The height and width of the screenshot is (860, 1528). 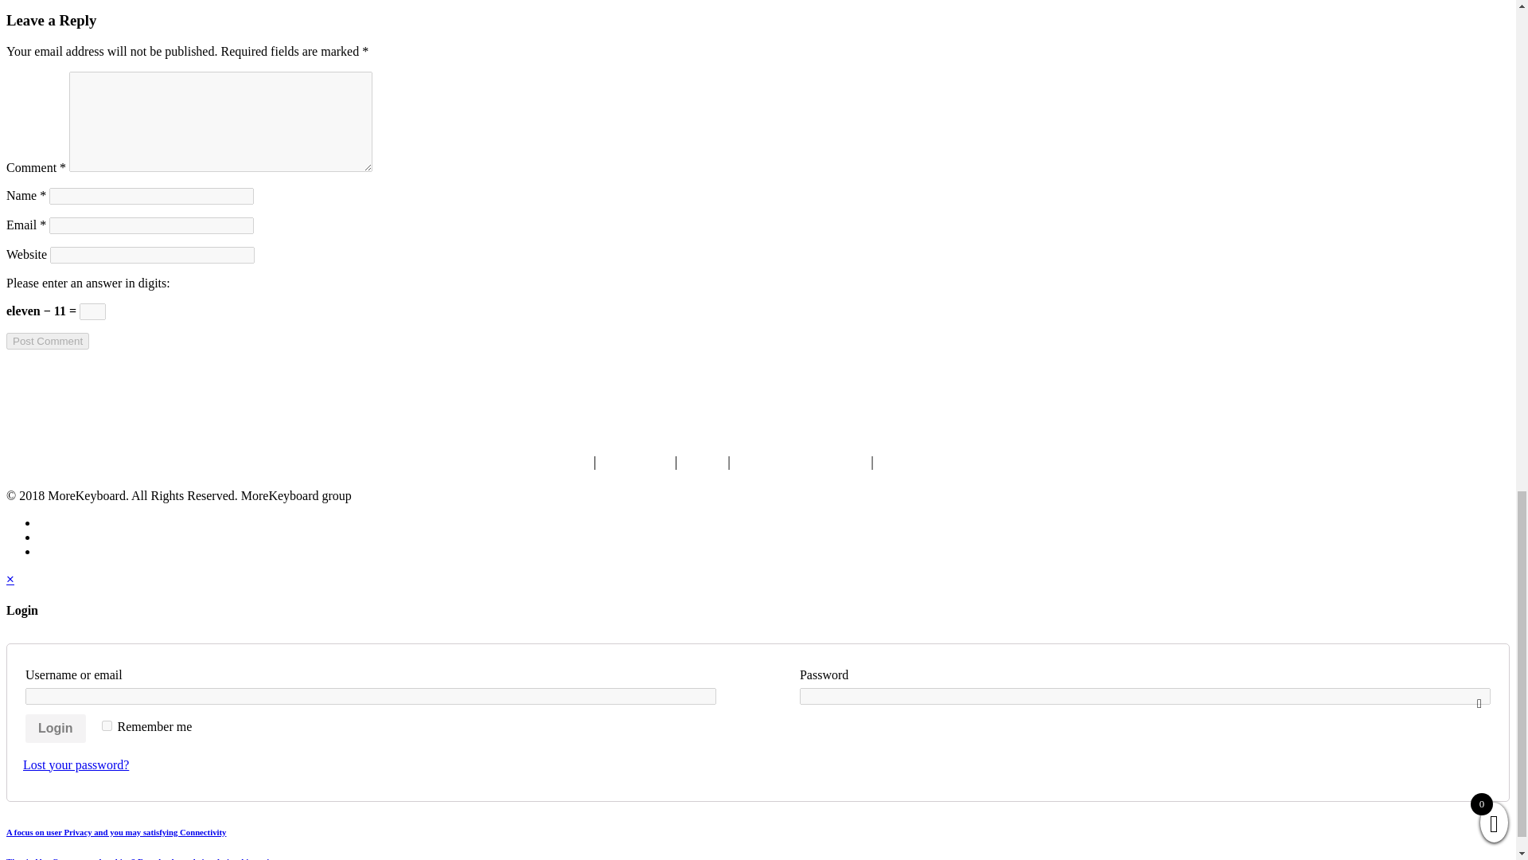 What do you see at coordinates (107, 726) in the screenshot?
I see `forever` at bounding box center [107, 726].